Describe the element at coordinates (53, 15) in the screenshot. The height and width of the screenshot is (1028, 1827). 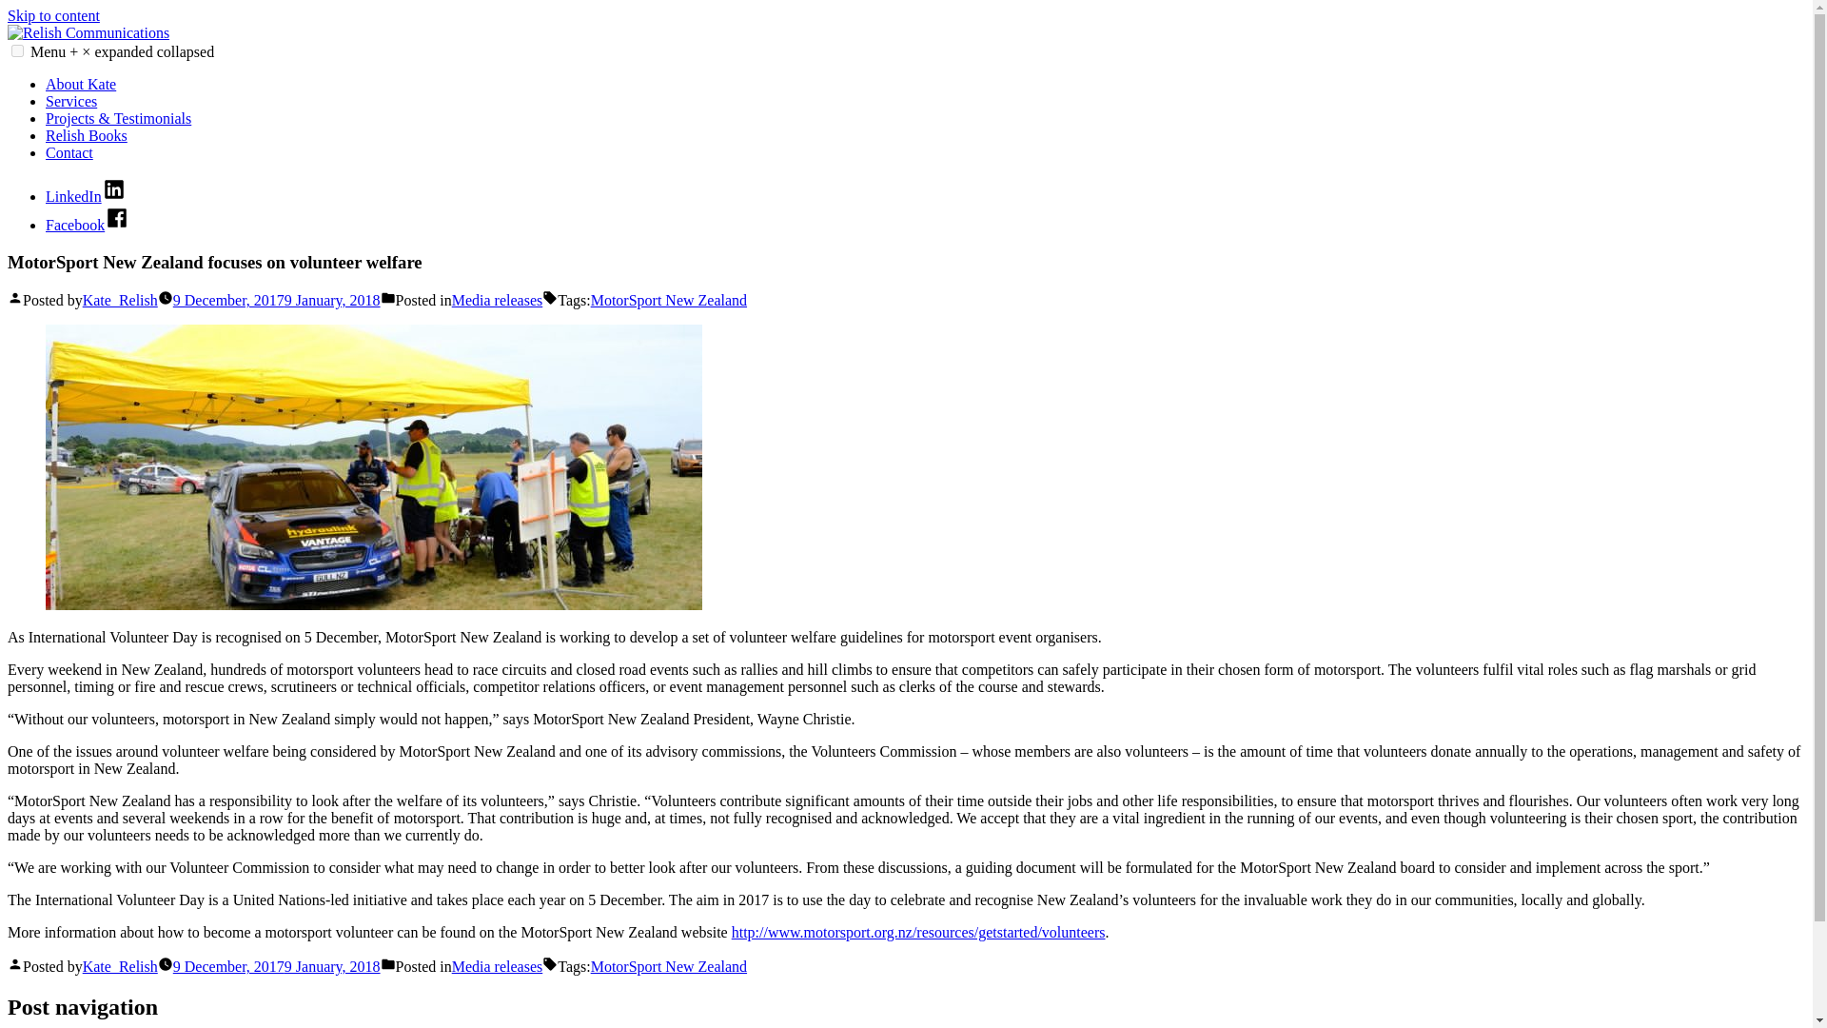
I see `Skip to content` at that location.